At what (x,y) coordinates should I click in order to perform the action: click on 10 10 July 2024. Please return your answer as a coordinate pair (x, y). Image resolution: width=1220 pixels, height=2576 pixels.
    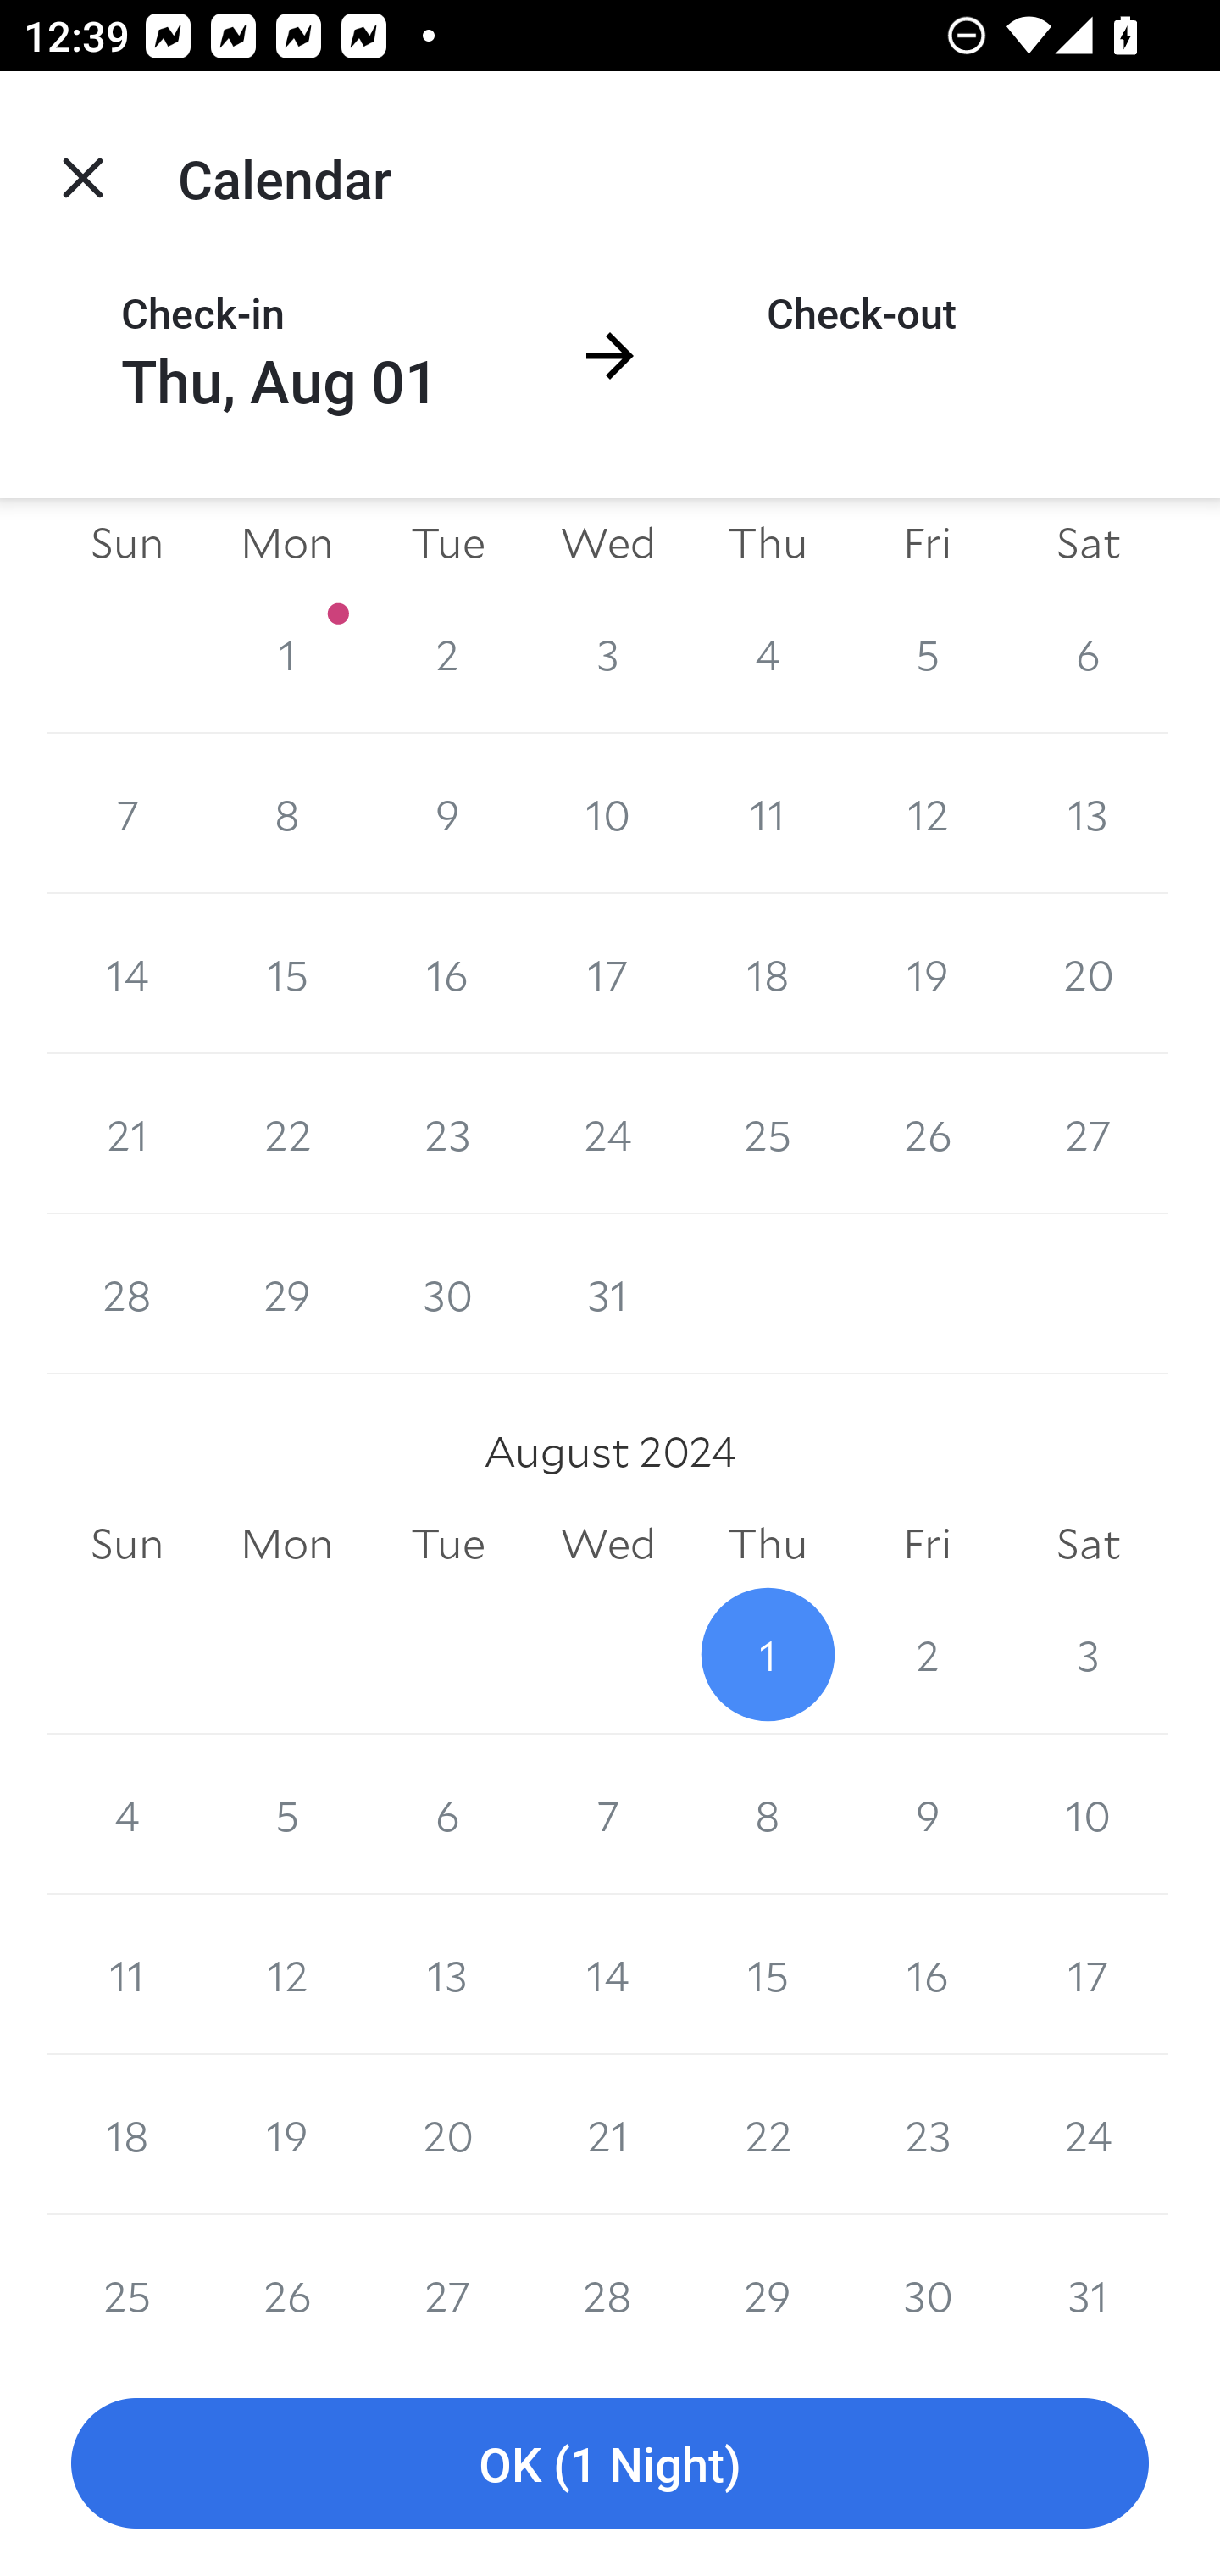
    Looking at the image, I should click on (608, 813).